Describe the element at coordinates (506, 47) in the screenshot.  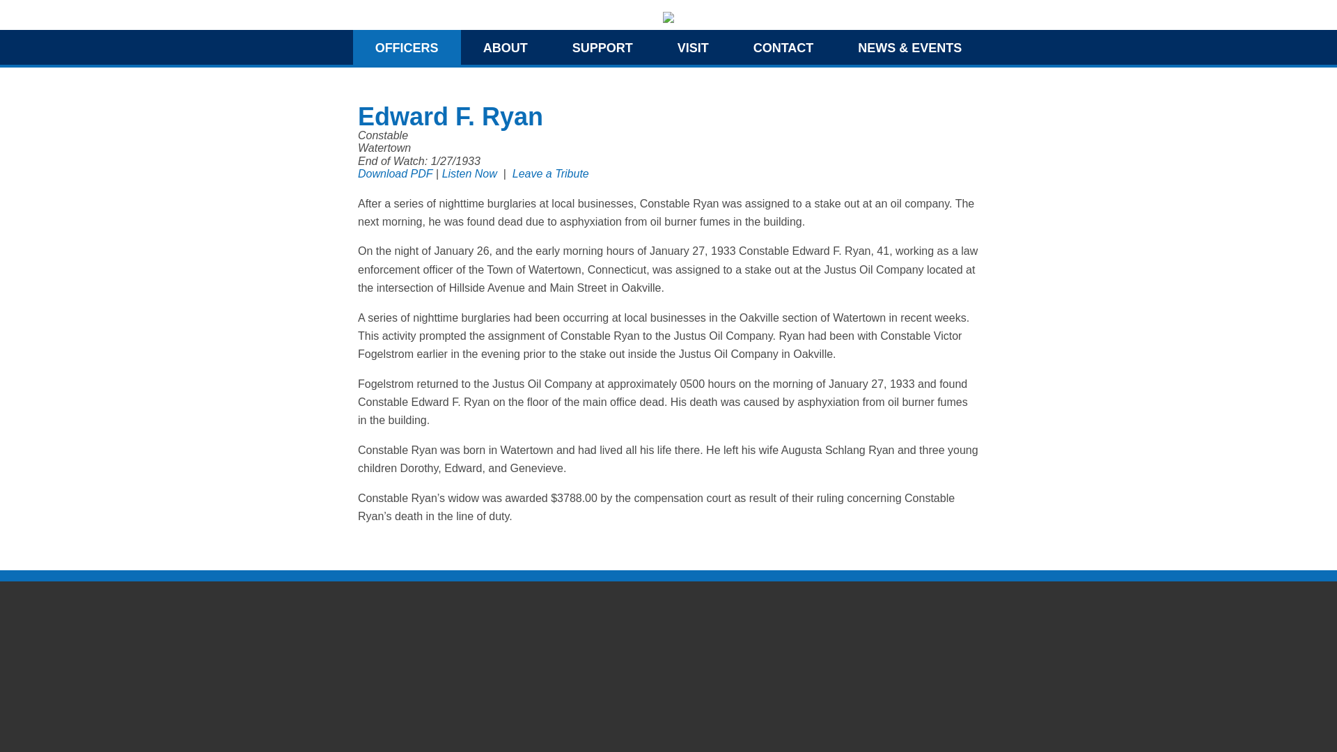
I see `ABOUT` at that location.